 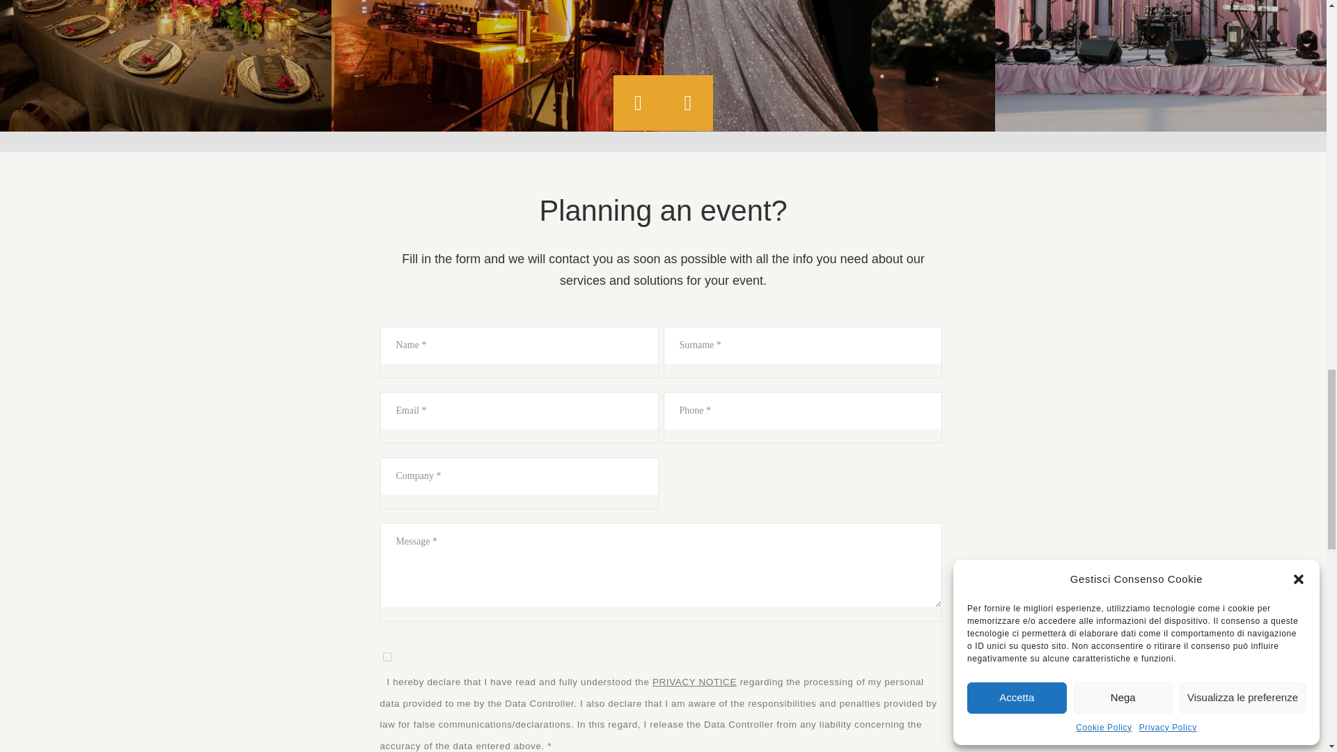 I want to click on RAVA noleggio dance floor per matrimoni, so click(x=497, y=65).